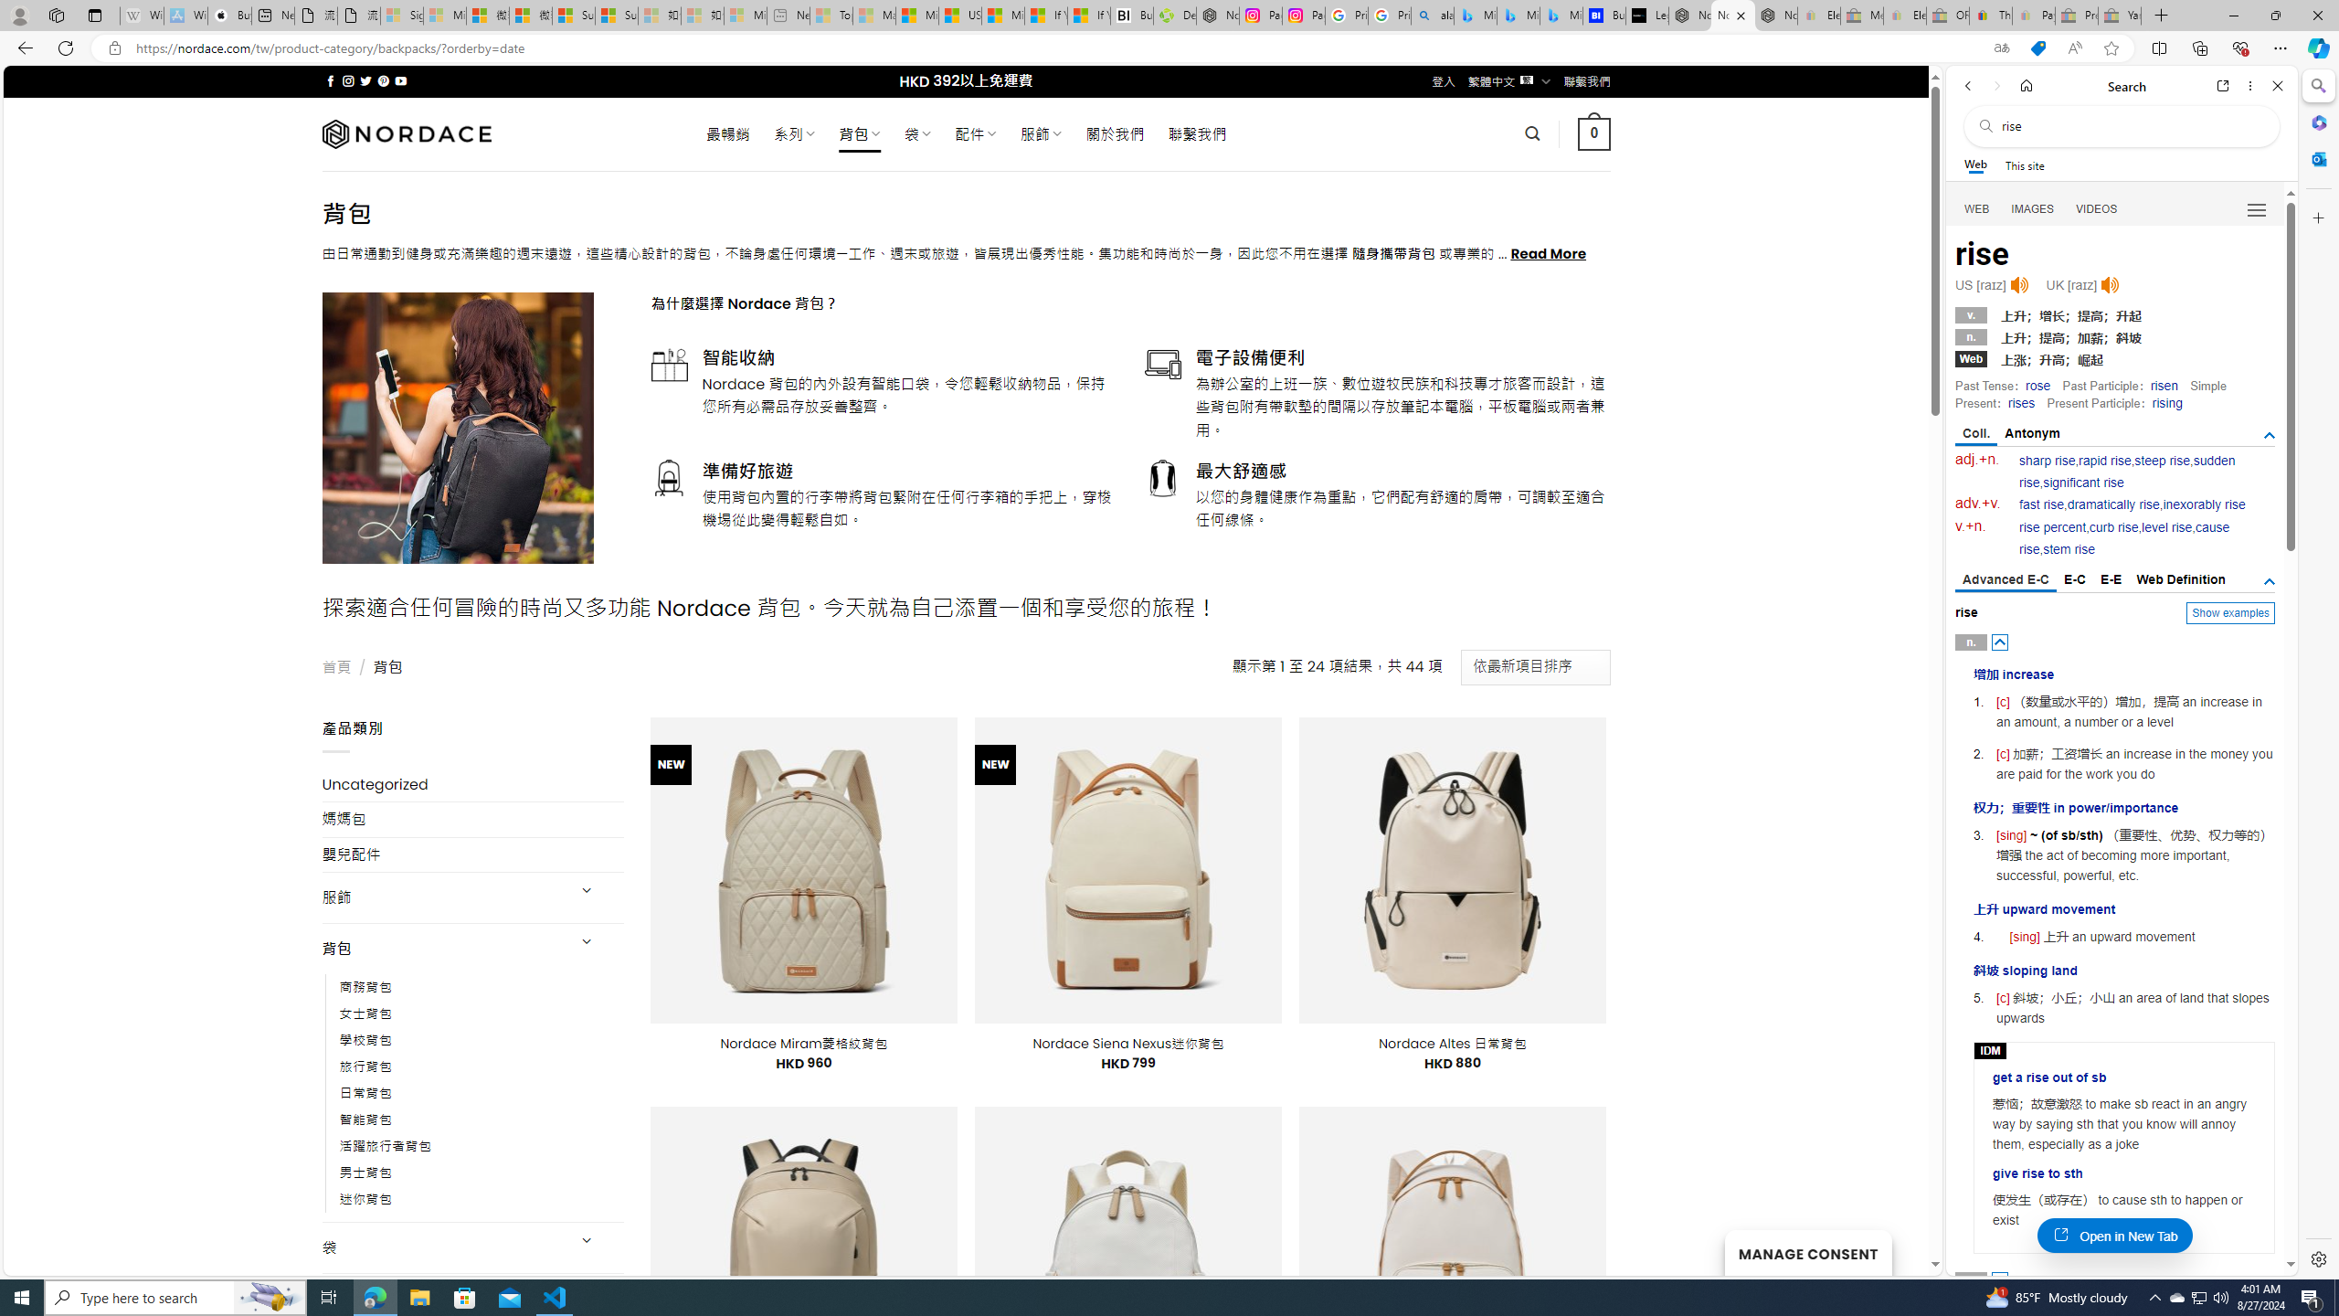 This screenshot has height=1316, width=2339. What do you see at coordinates (1595, 133) in the screenshot?
I see `  0  ` at bounding box center [1595, 133].